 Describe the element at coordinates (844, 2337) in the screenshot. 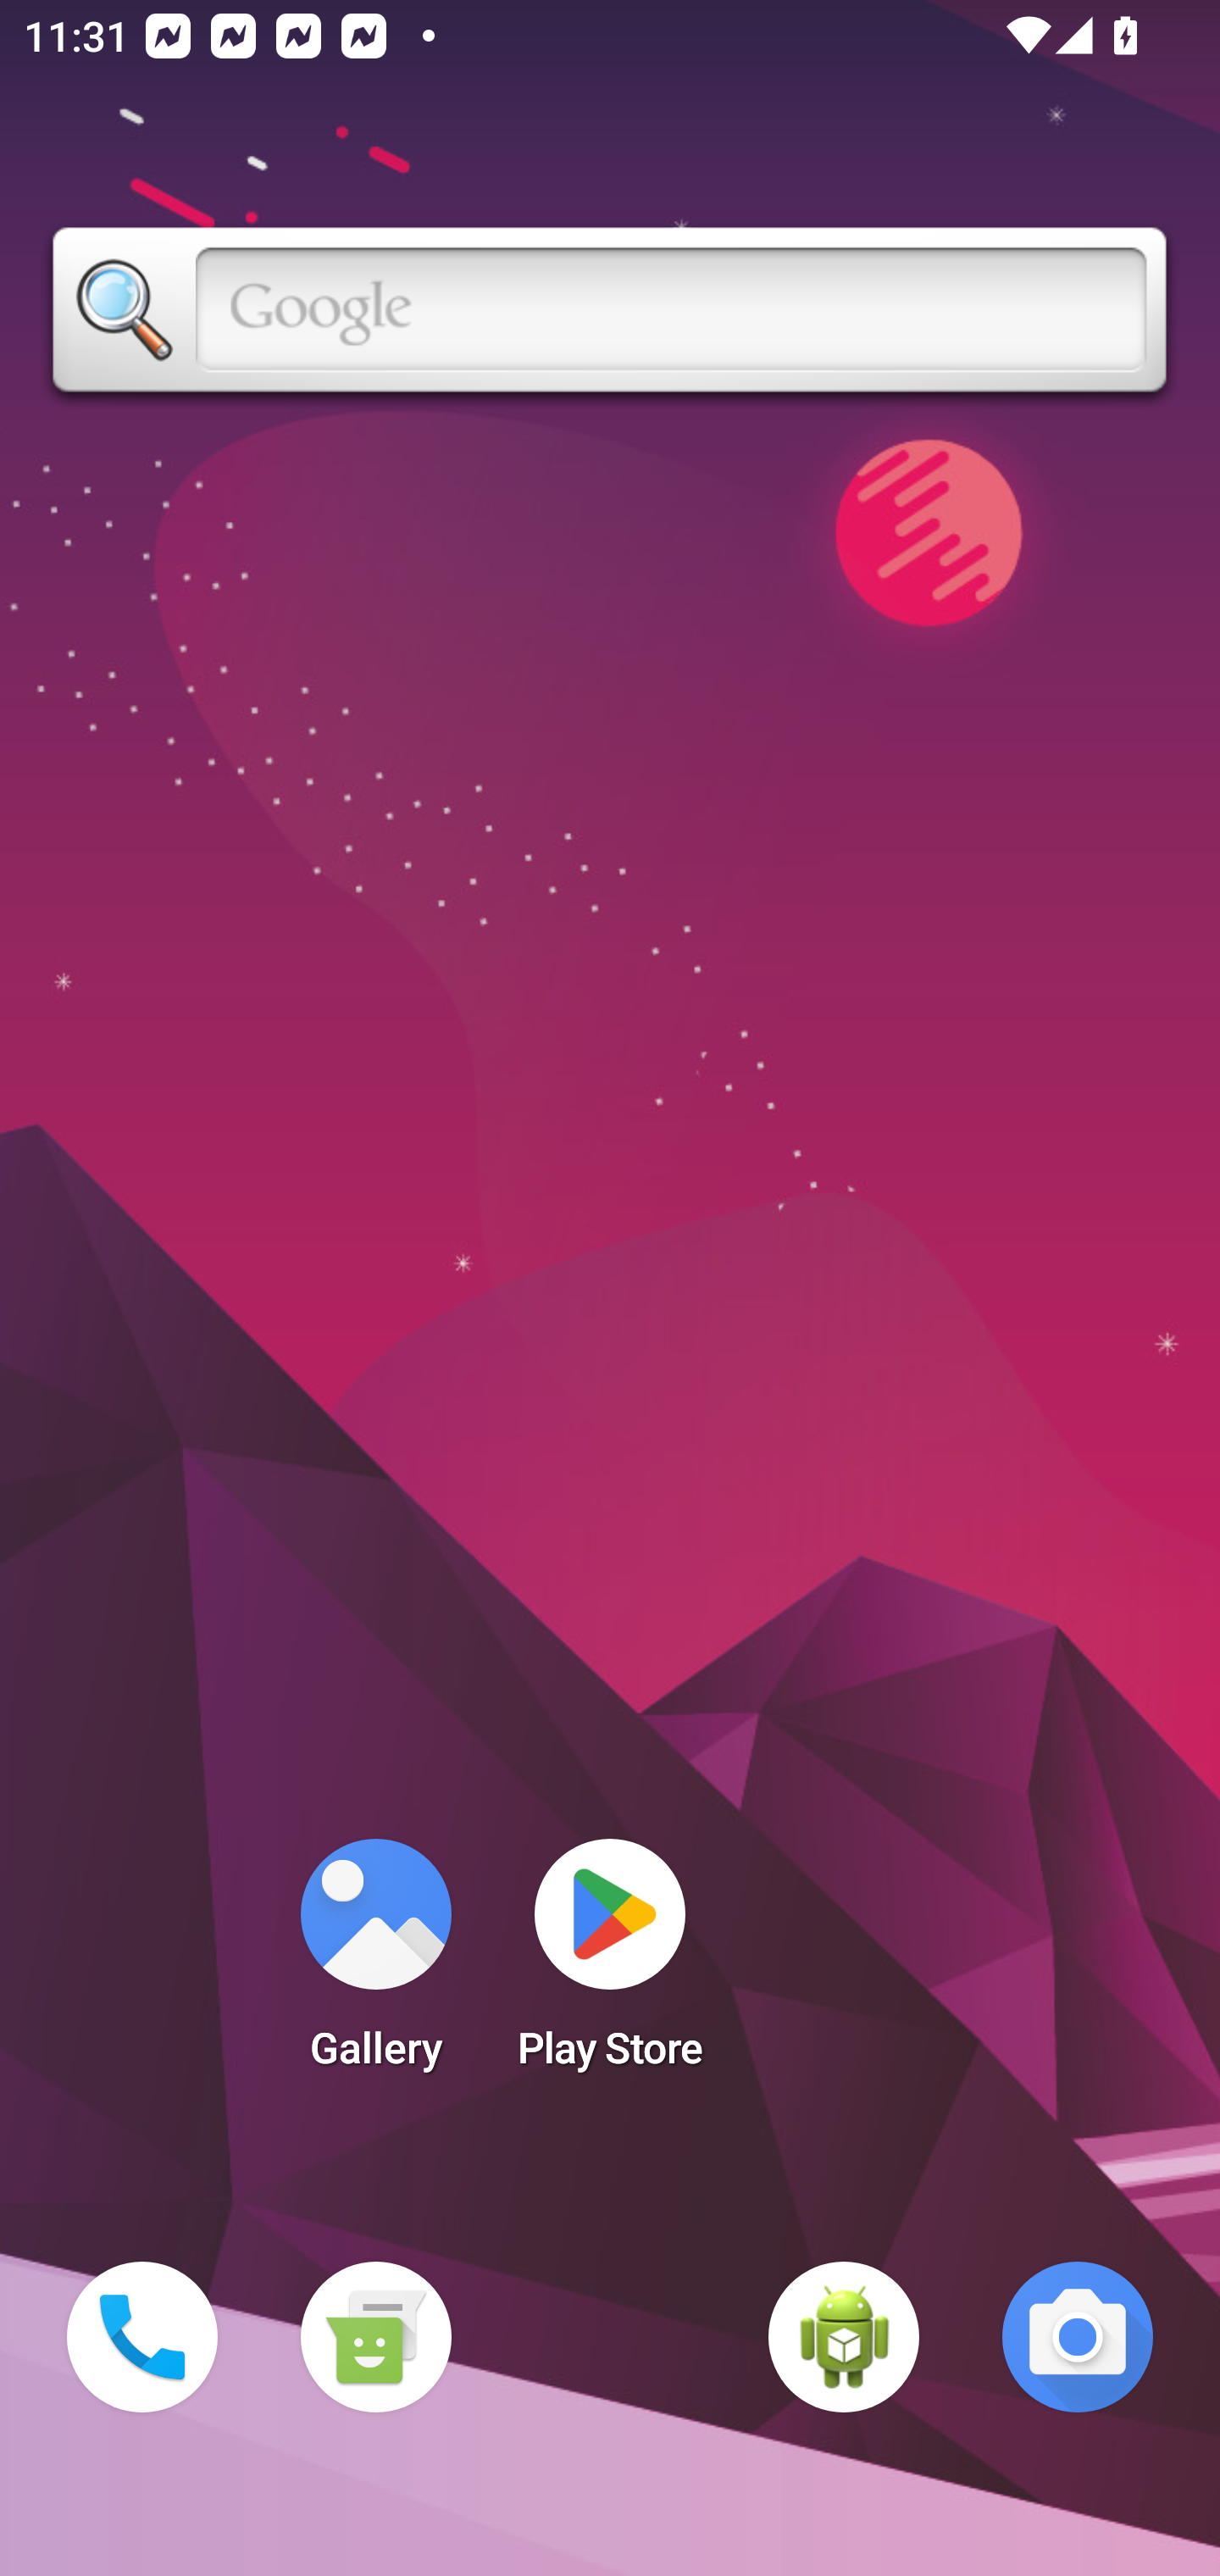

I see `WebView Browser Tester` at that location.